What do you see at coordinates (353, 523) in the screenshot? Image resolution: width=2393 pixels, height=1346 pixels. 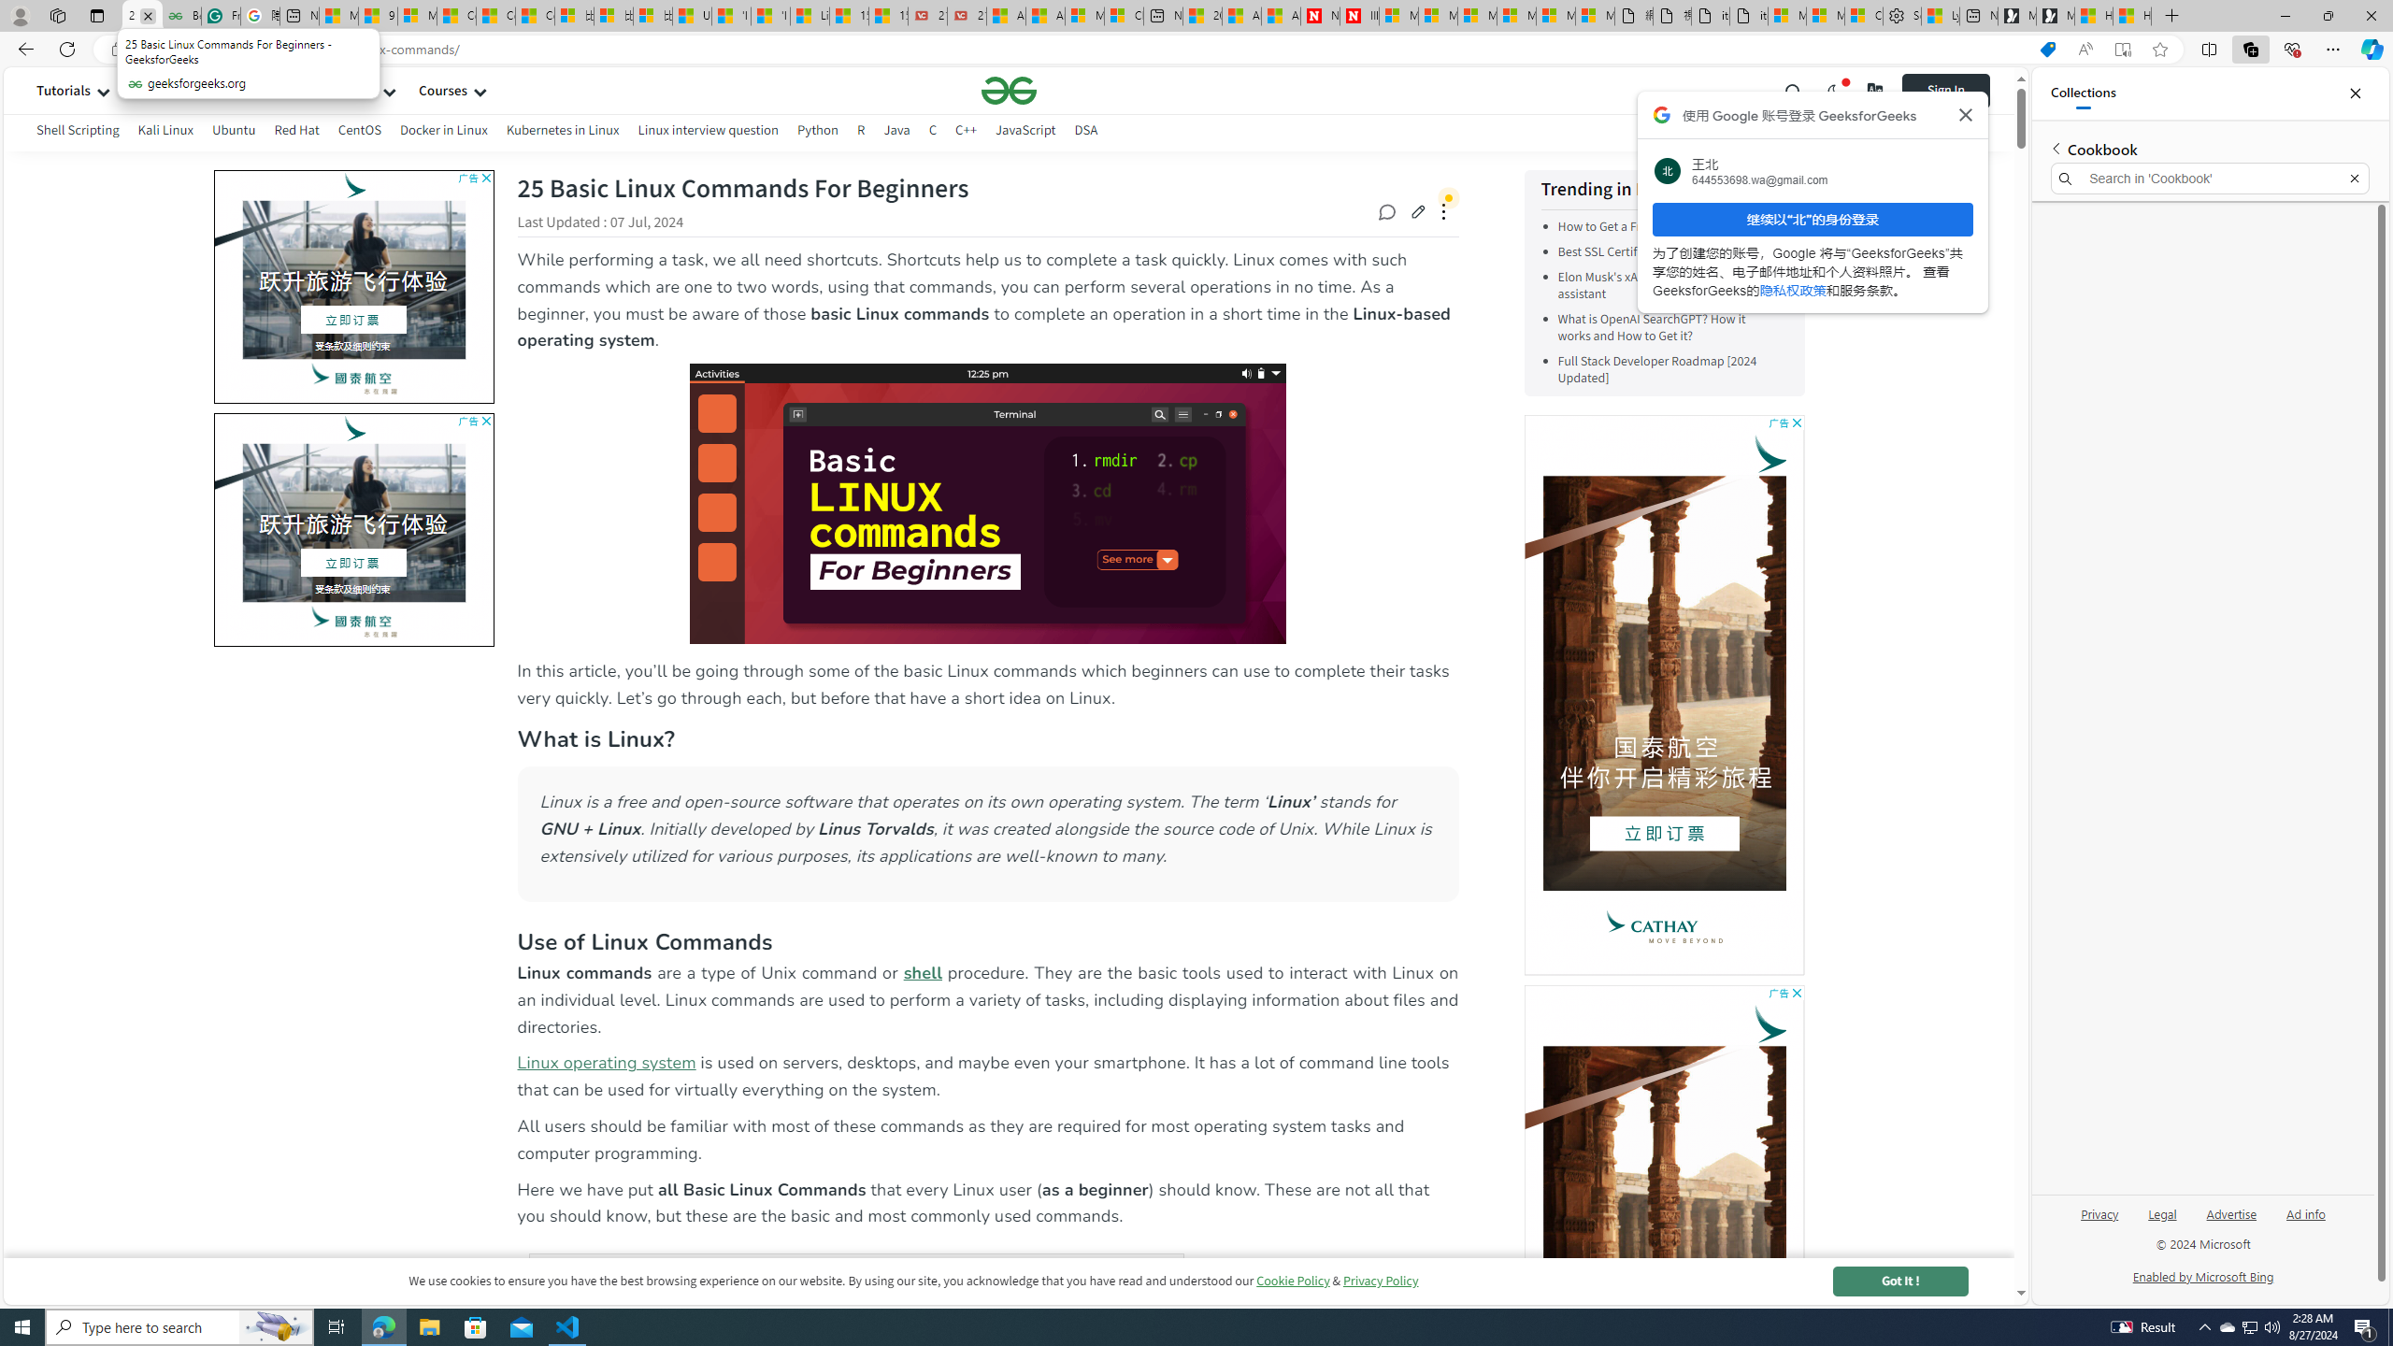 I see `AutomationID: bg5` at bounding box center [353, 523].